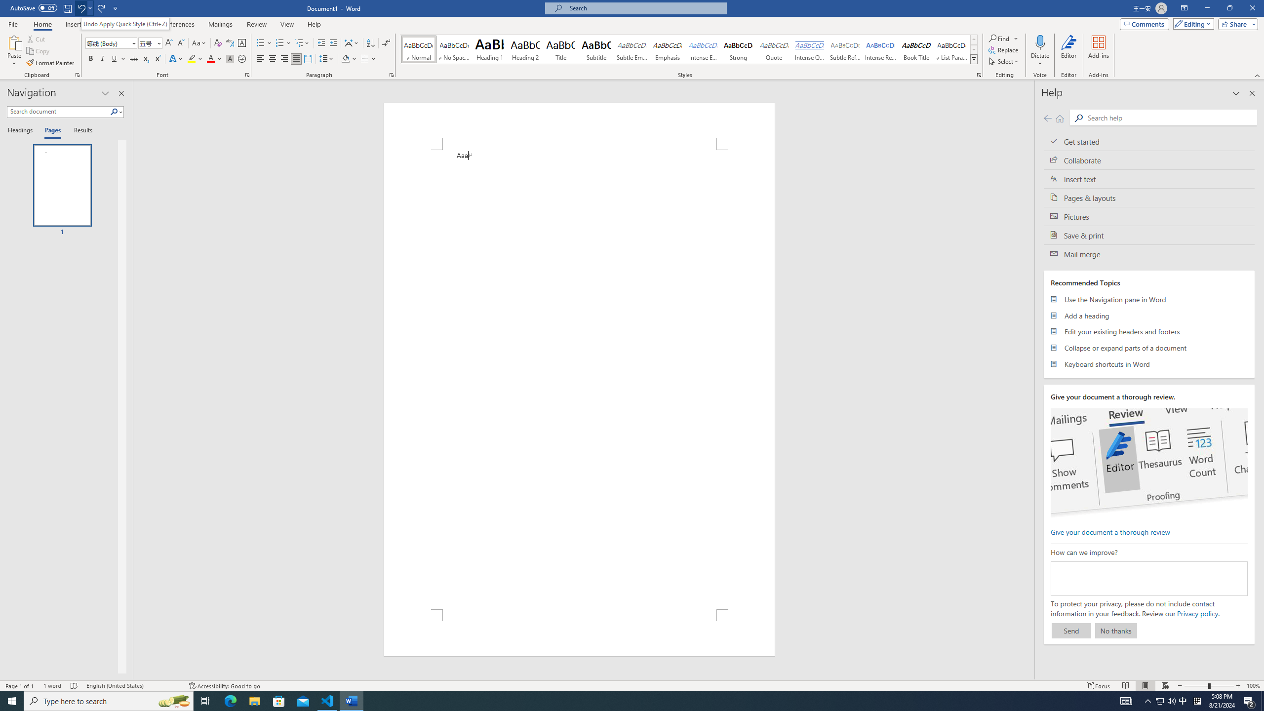 This screenshot has width=1264, height=711. I want to click on Get started, so click(1149, 141).